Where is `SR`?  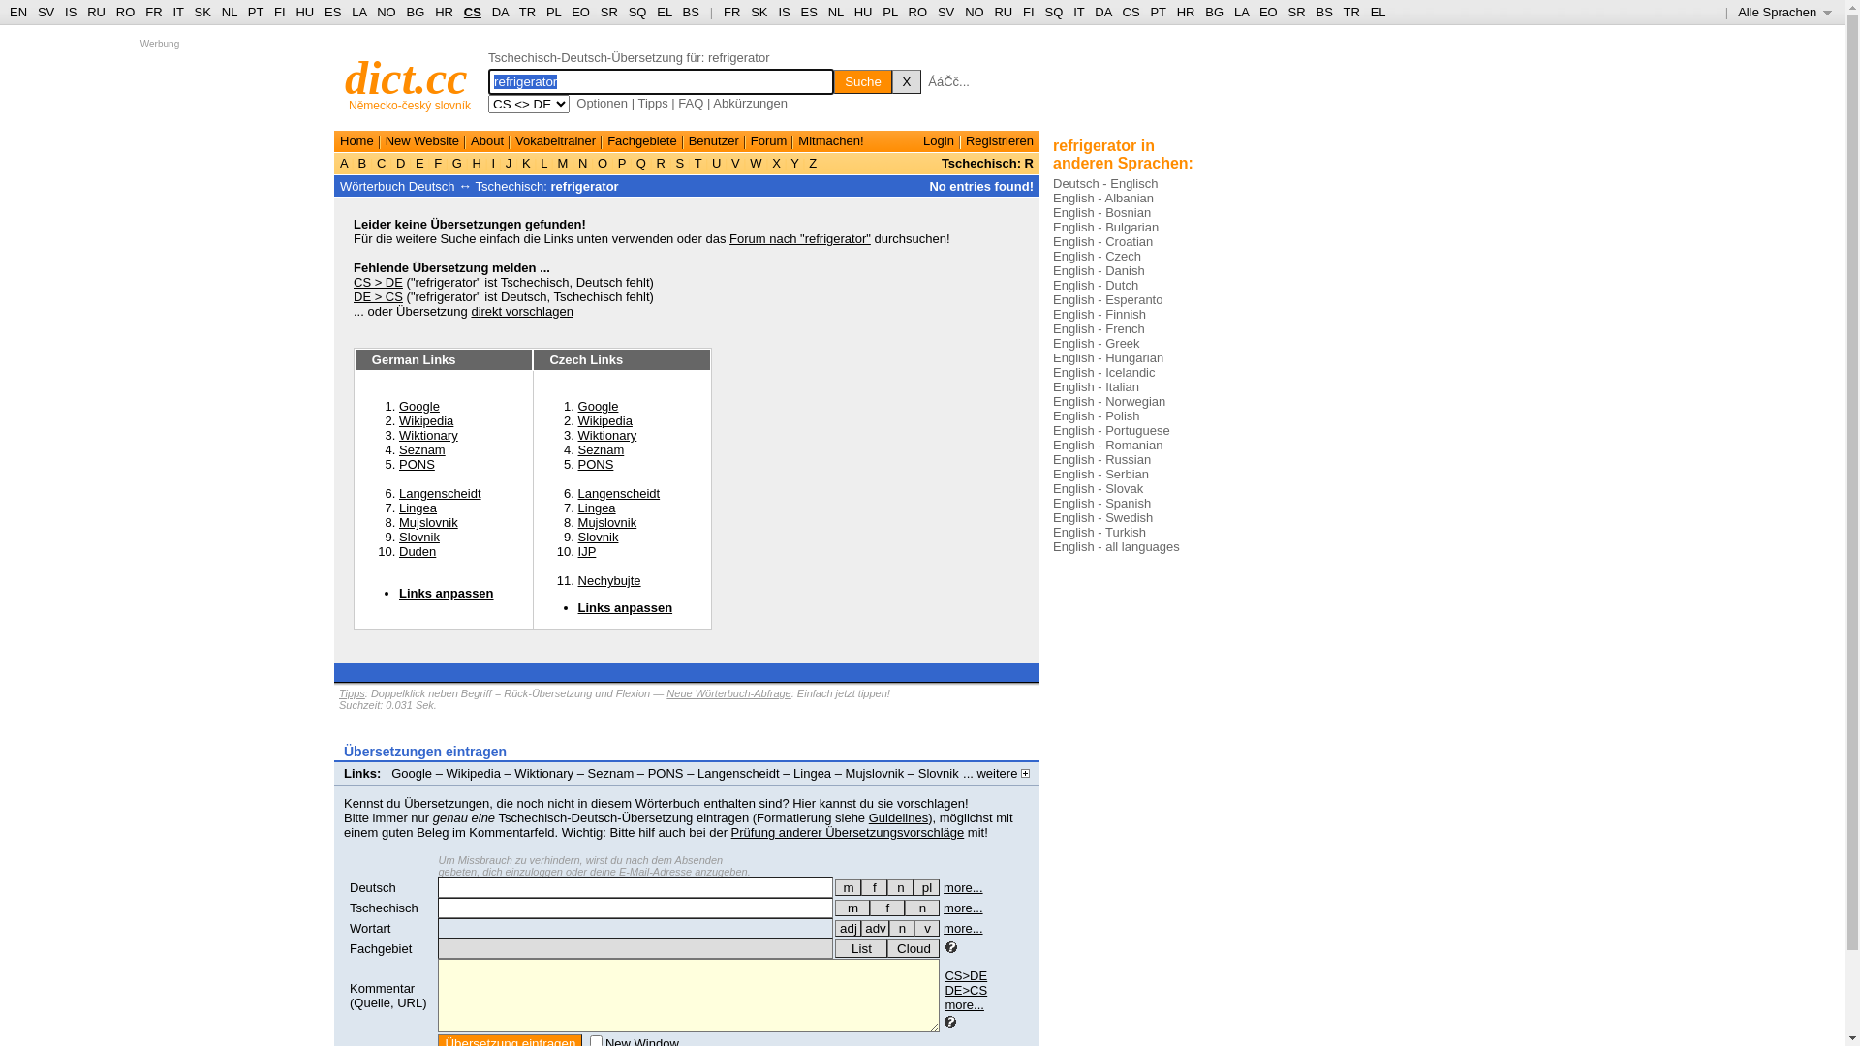
SR is located at coordinates (609, 12).